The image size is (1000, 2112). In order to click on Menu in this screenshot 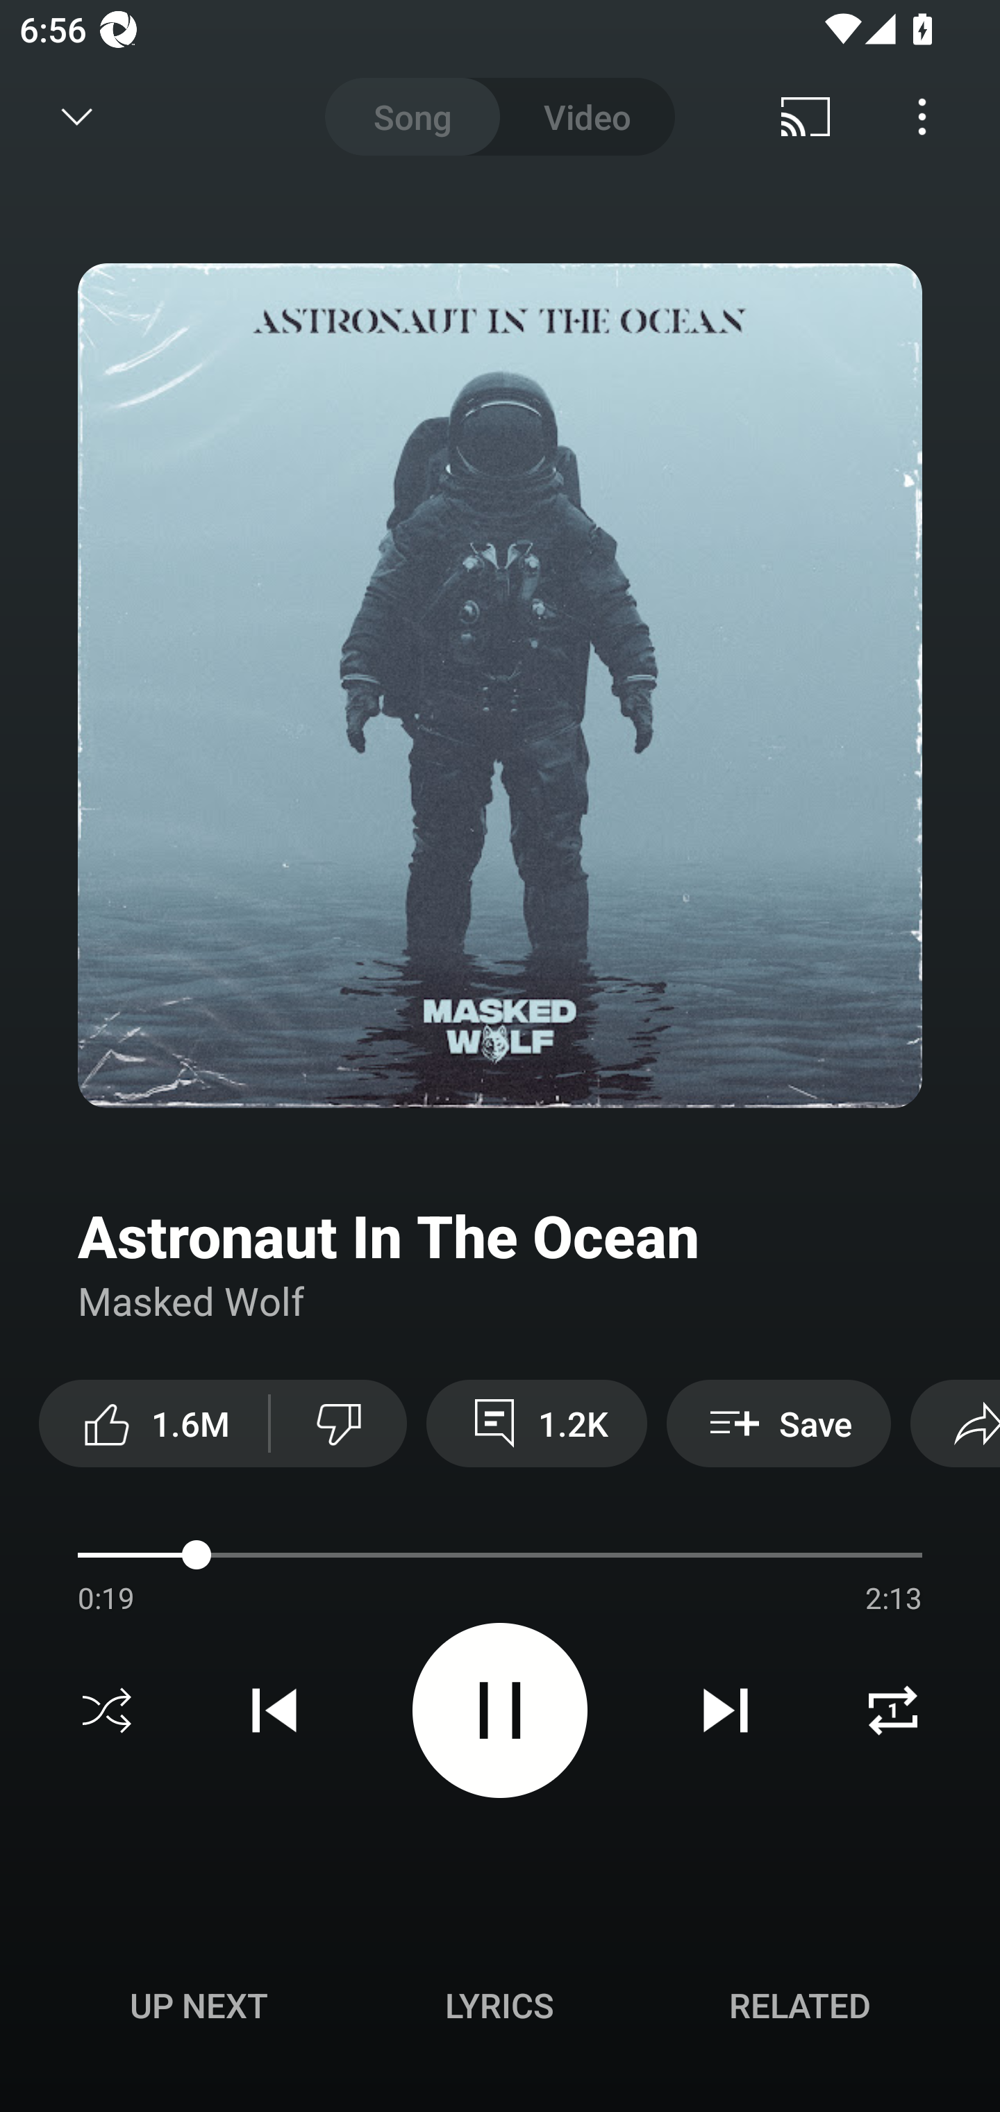, I will do `click(922, 117)`.